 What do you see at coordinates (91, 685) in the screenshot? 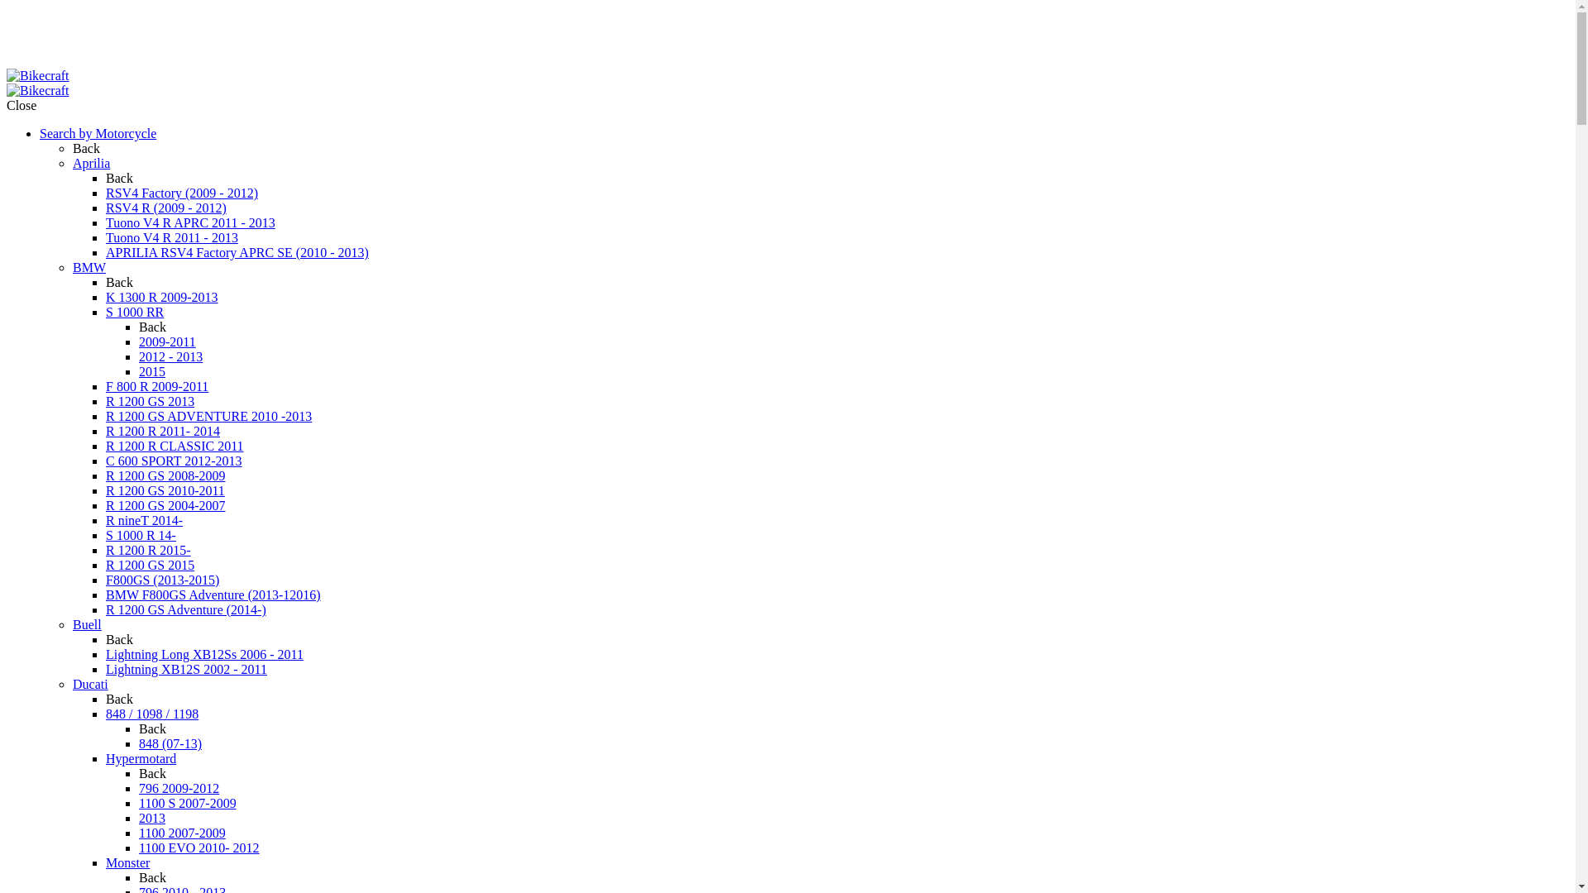
I see `Ducati` at bounding box center [91, 685].